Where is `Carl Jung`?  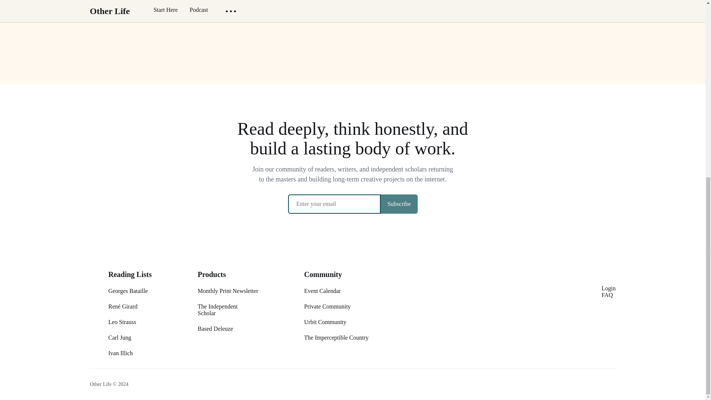 Carl Jung is located at coordinates (119, 337).